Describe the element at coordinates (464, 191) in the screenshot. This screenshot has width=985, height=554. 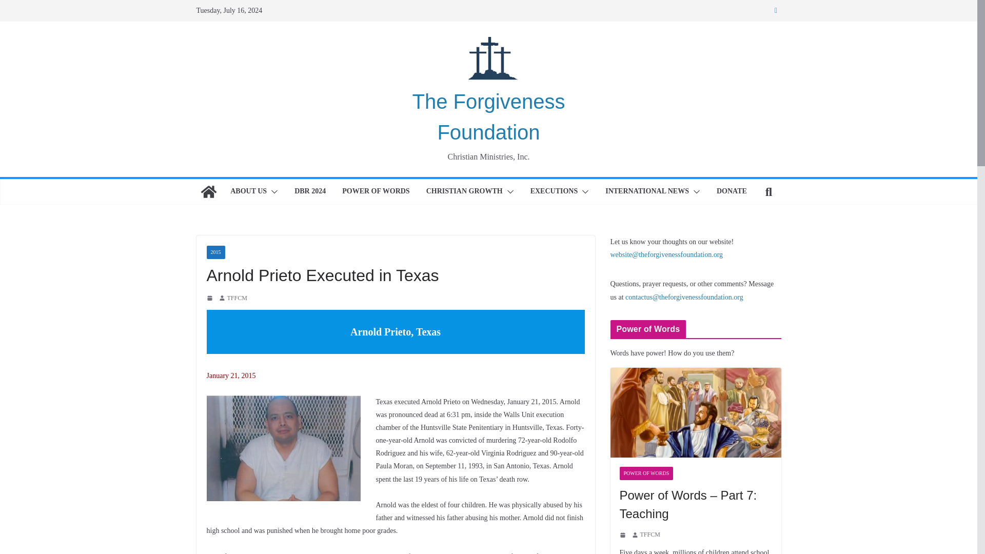
I see `CHRISTIAN GROWTH` at that location.